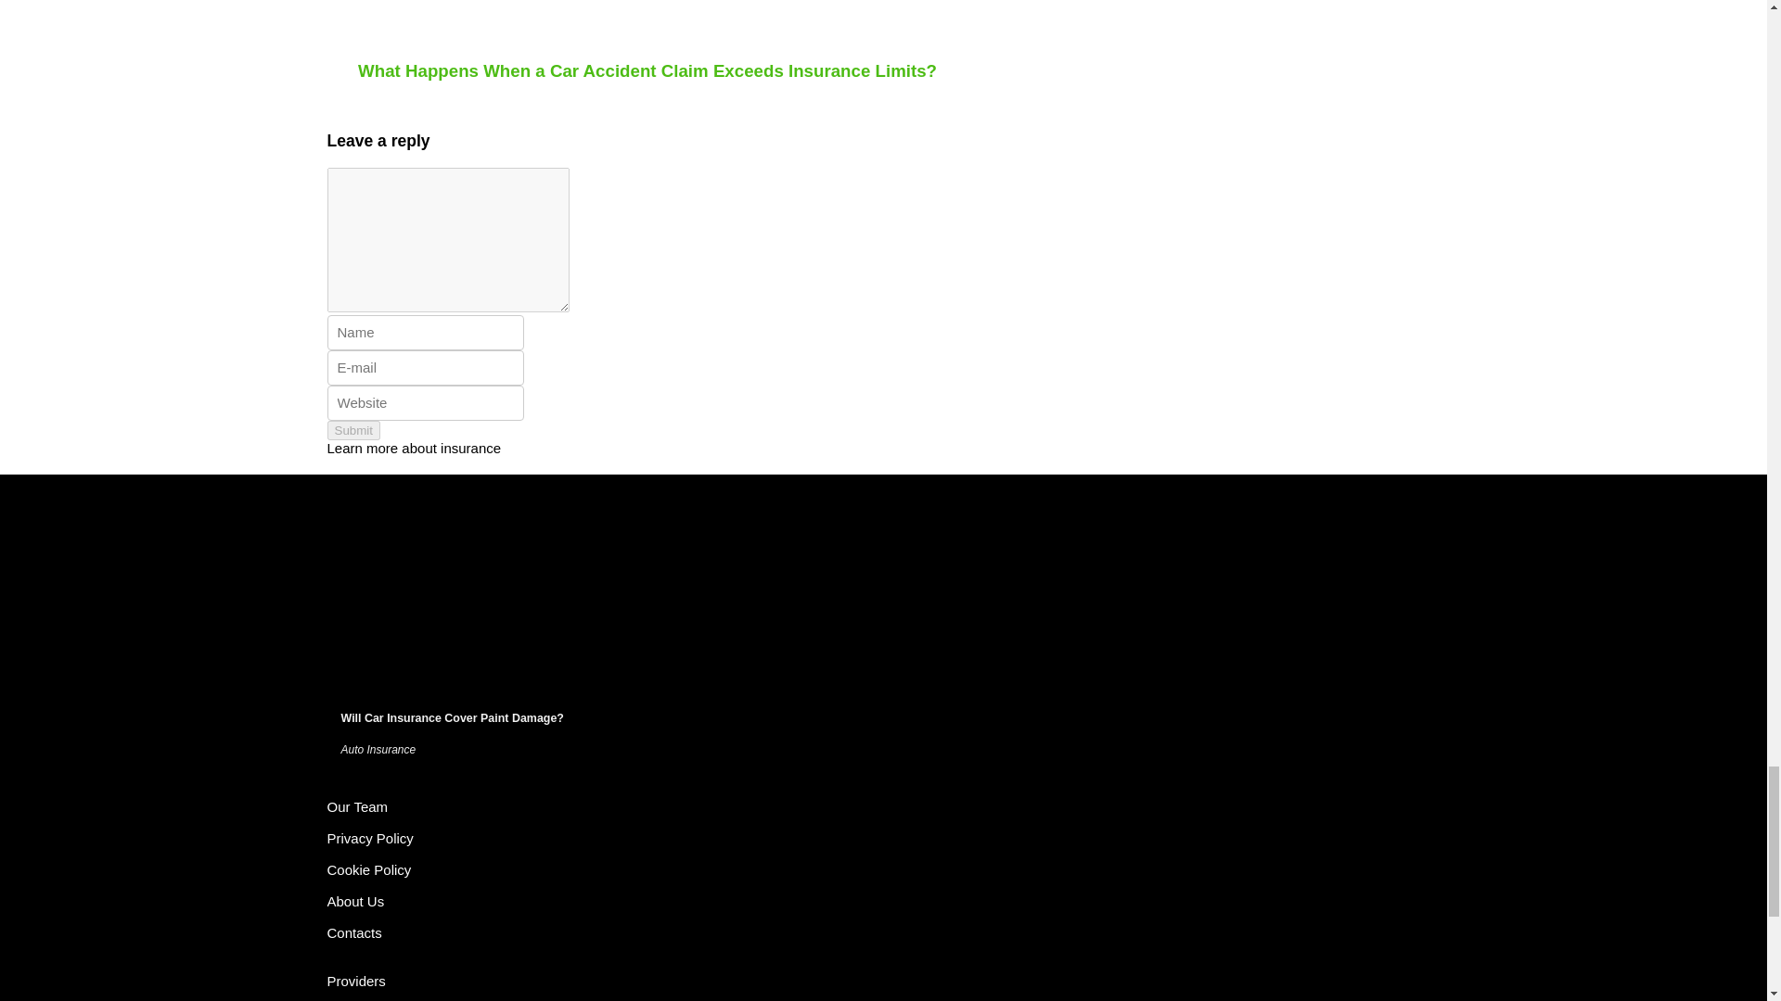  What do you see at coordinates (356, 806) in the screenshot?
I see `Terms` at bounding box center [356, 806].